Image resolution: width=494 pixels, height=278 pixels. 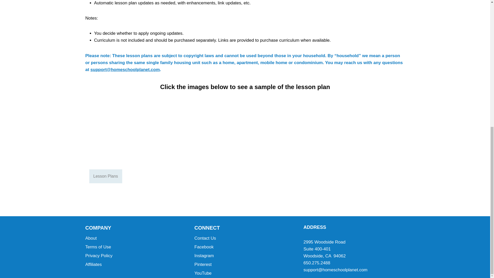 I want to click on Affiliates, so click(x=136, y=265).